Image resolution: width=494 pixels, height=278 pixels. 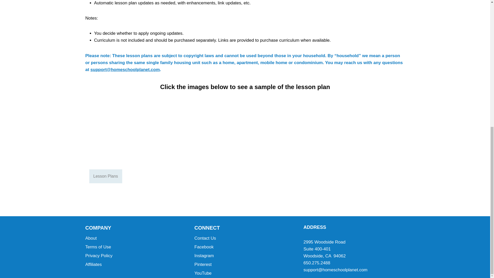 I want to click on Affiliates, so click(x=136, y=265).